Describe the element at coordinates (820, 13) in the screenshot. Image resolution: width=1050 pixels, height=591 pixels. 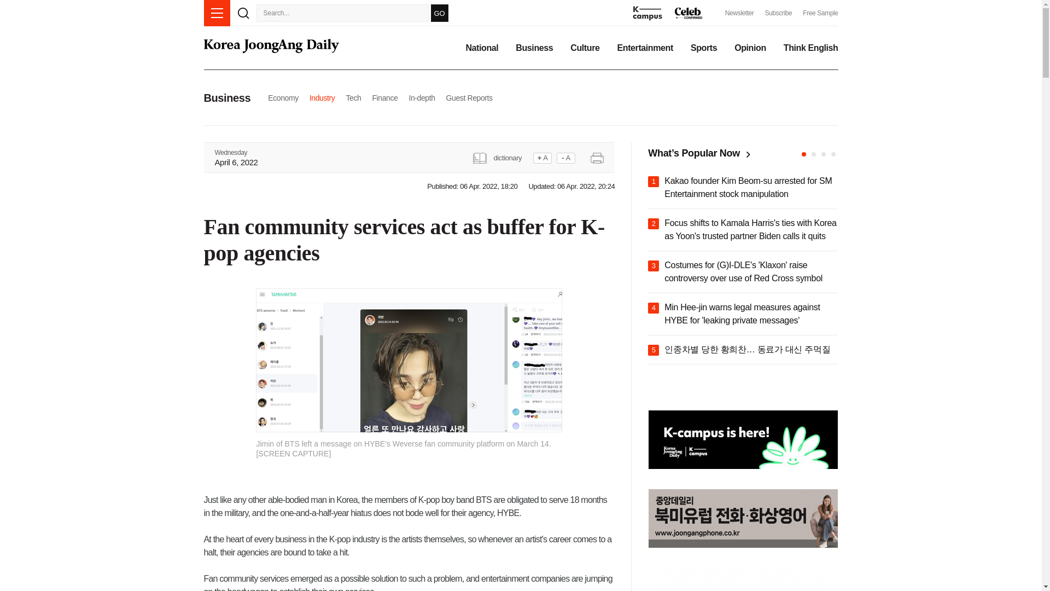
I see `Free Sample` at that location.